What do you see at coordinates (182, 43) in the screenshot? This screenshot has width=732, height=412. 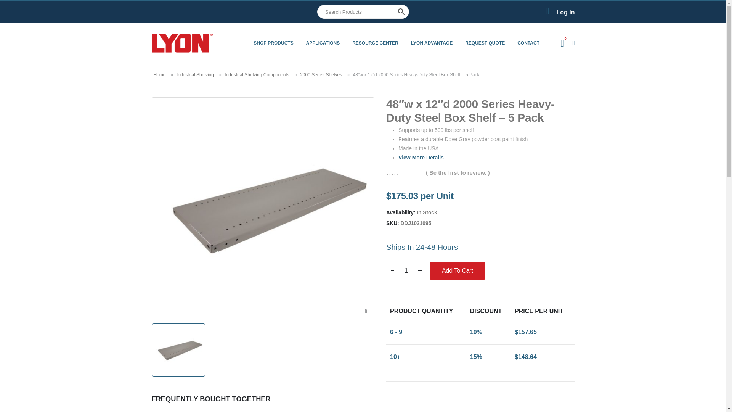 I see `Lyon - Everything in it's place so you can keep on working` at bounding box center [182, 43].